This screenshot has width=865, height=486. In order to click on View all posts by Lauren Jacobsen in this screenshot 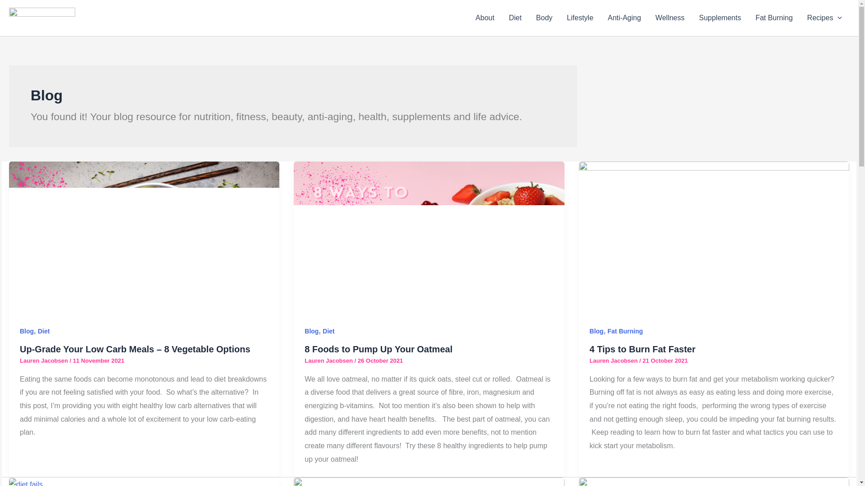, I will do `click(45, 360)`.